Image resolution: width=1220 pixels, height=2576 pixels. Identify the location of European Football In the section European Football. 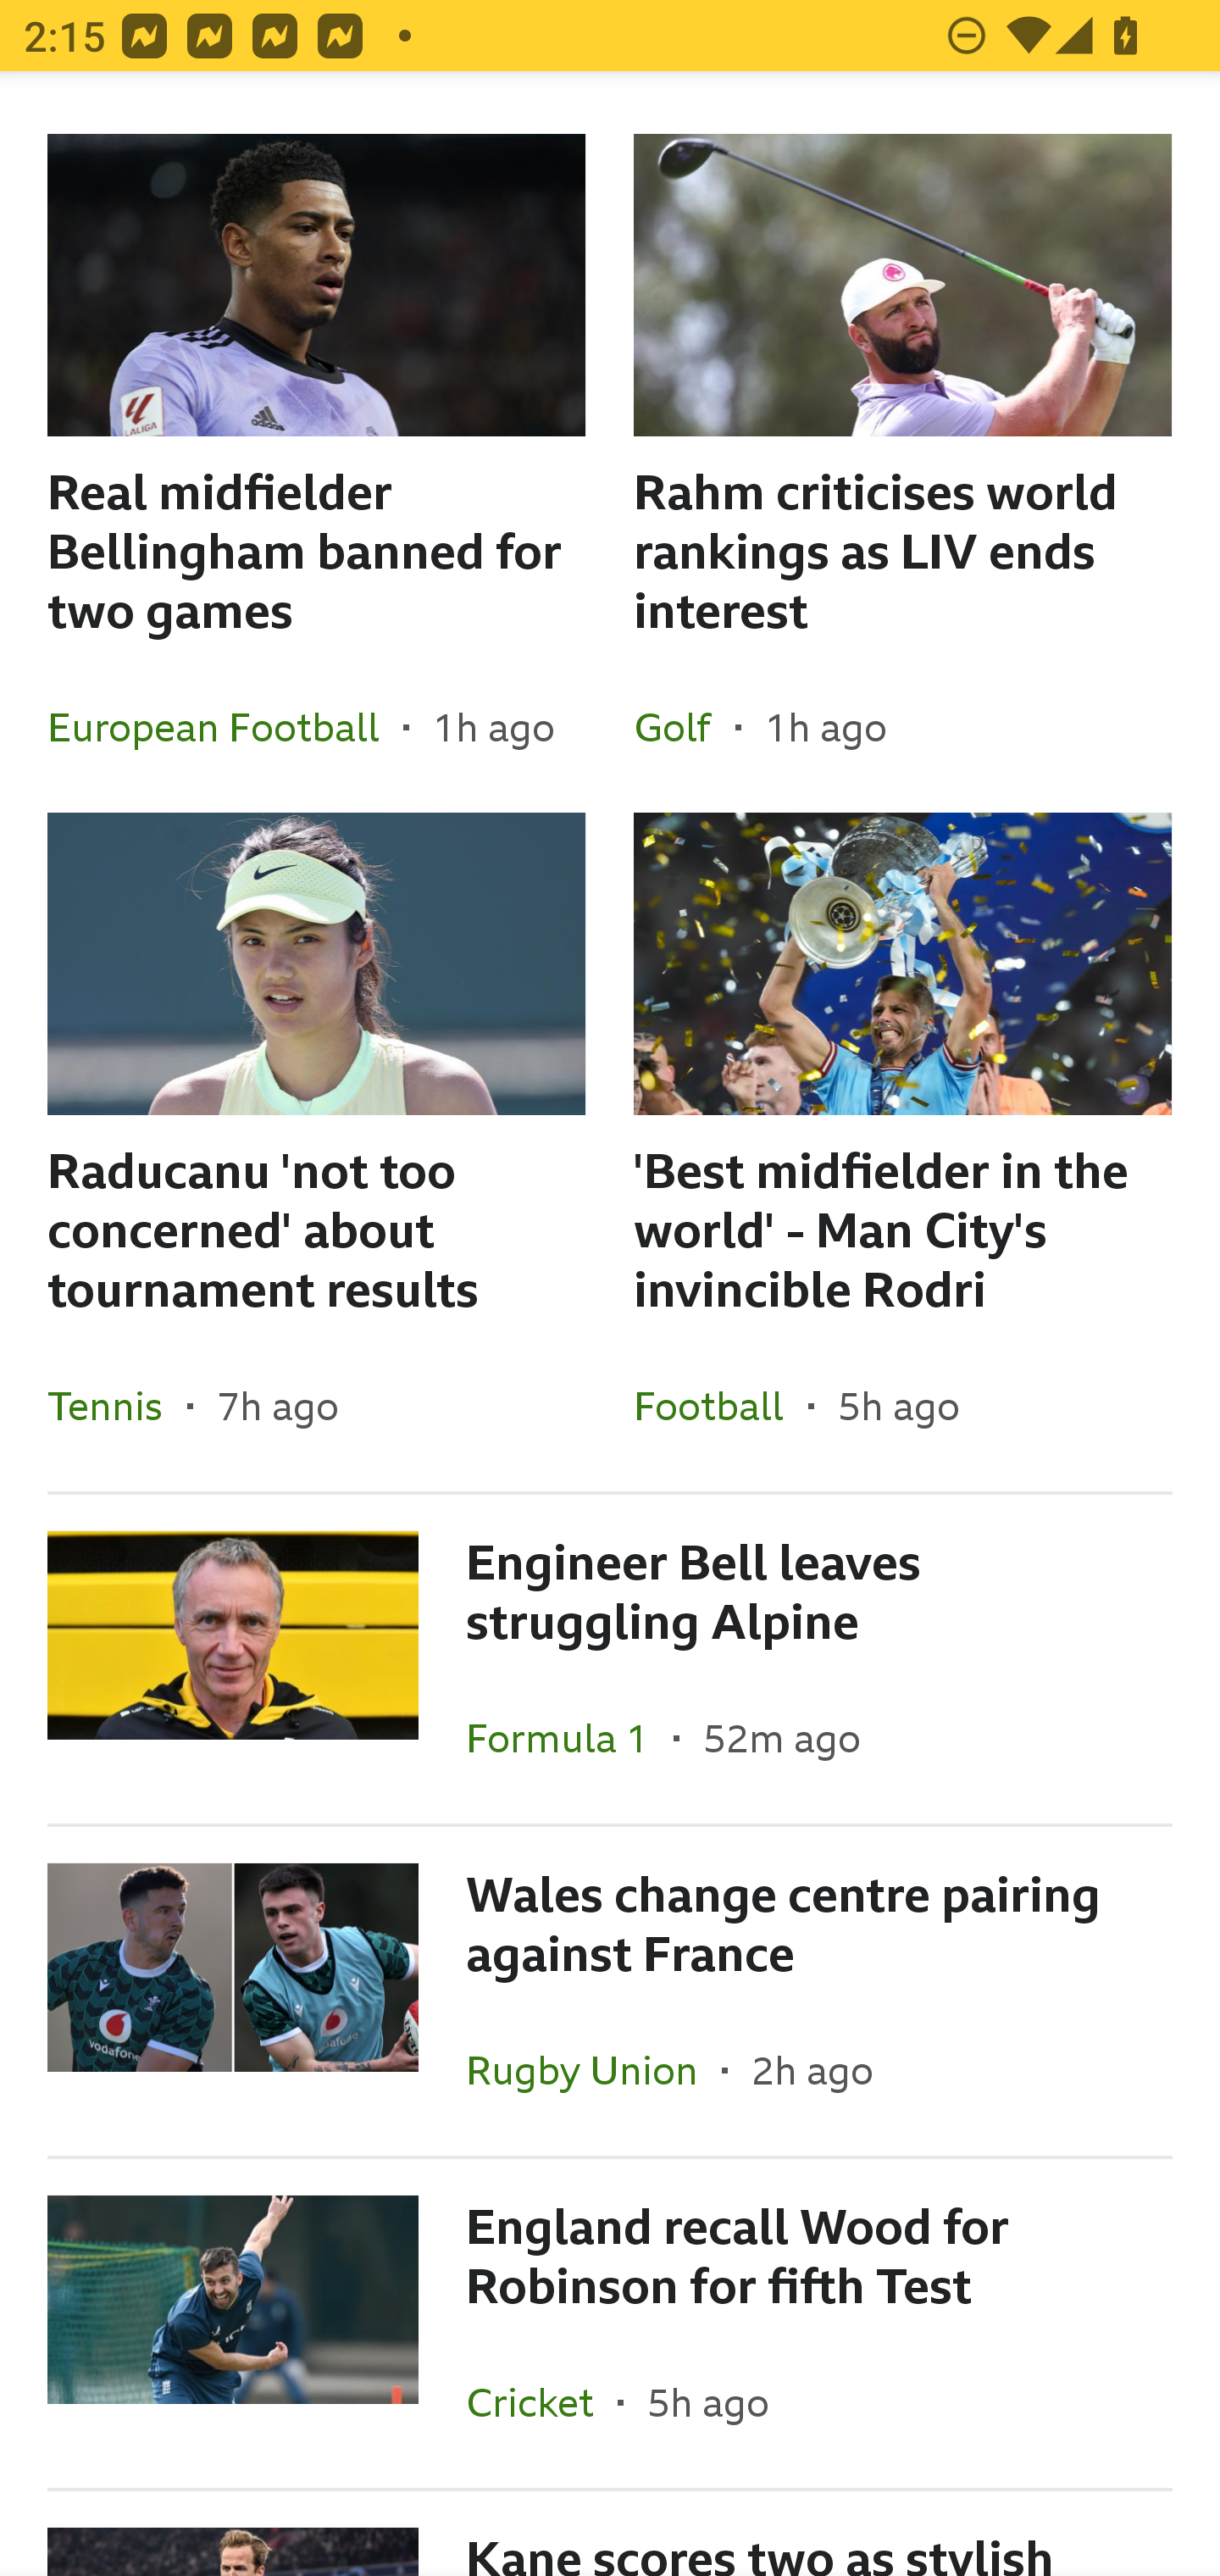
(225, 725).